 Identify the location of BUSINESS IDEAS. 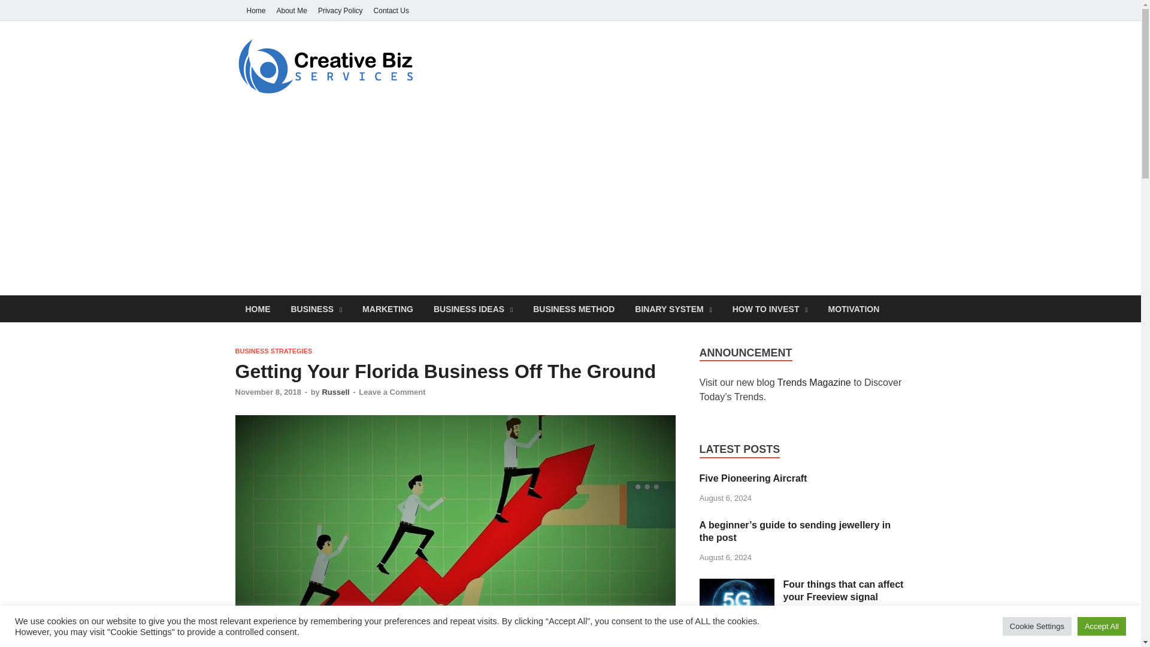
(473, 308).